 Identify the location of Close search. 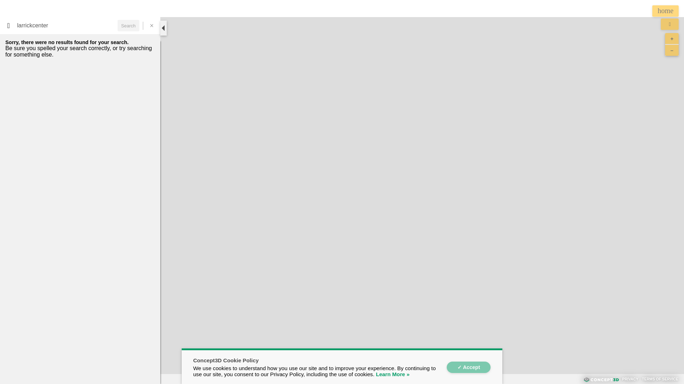
(151, 26).